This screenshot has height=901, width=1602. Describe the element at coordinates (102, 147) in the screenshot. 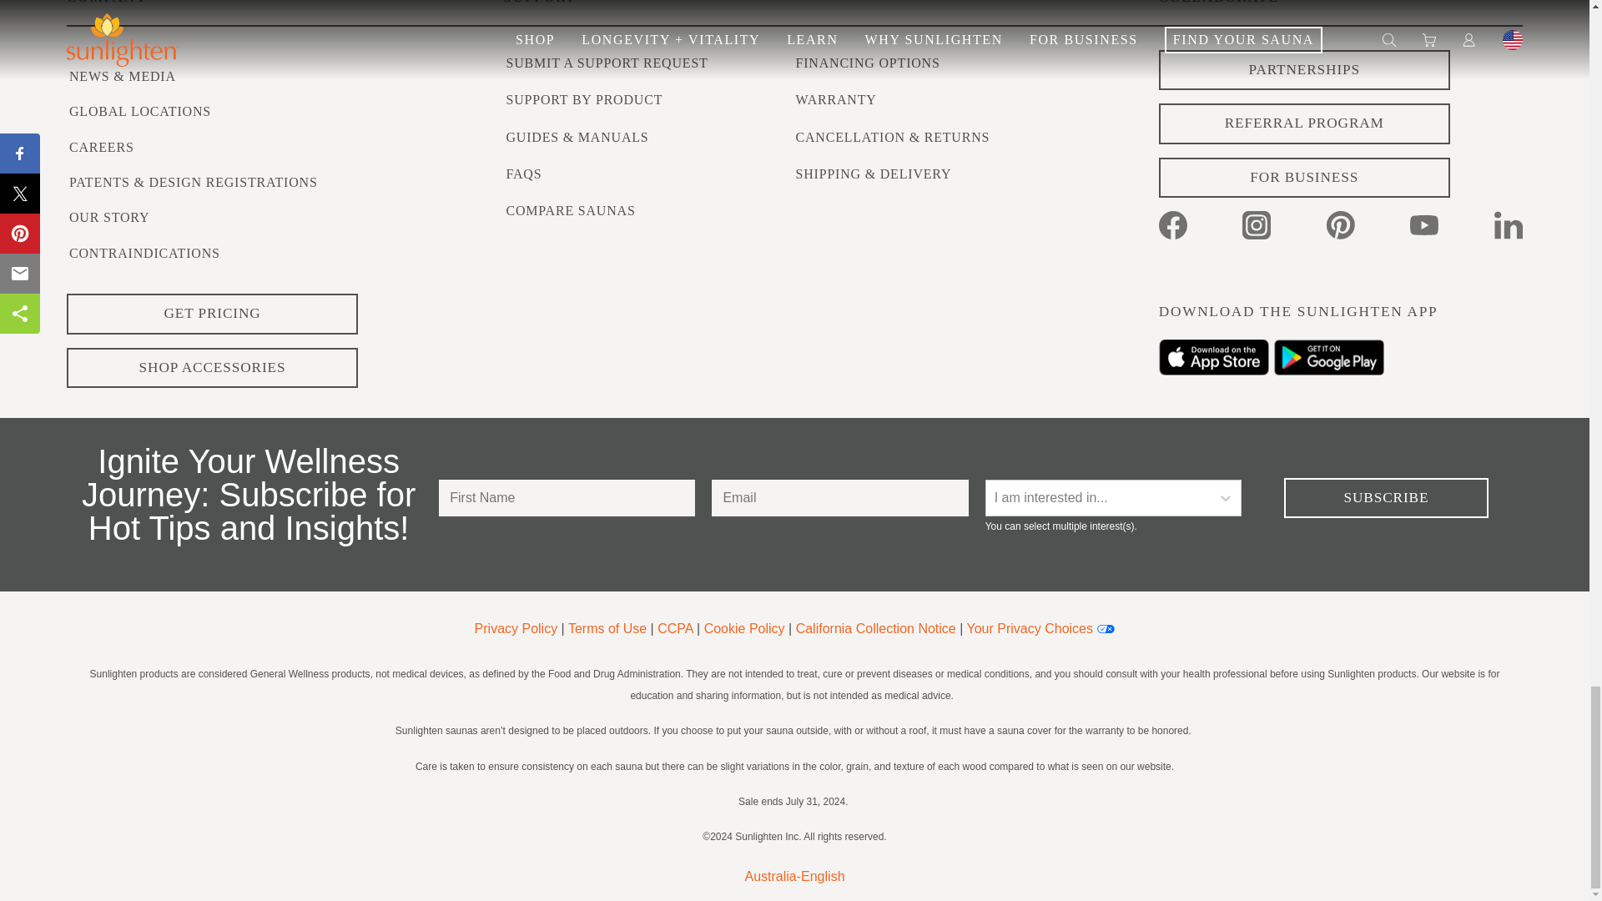

I see `CAREERS` at that location.